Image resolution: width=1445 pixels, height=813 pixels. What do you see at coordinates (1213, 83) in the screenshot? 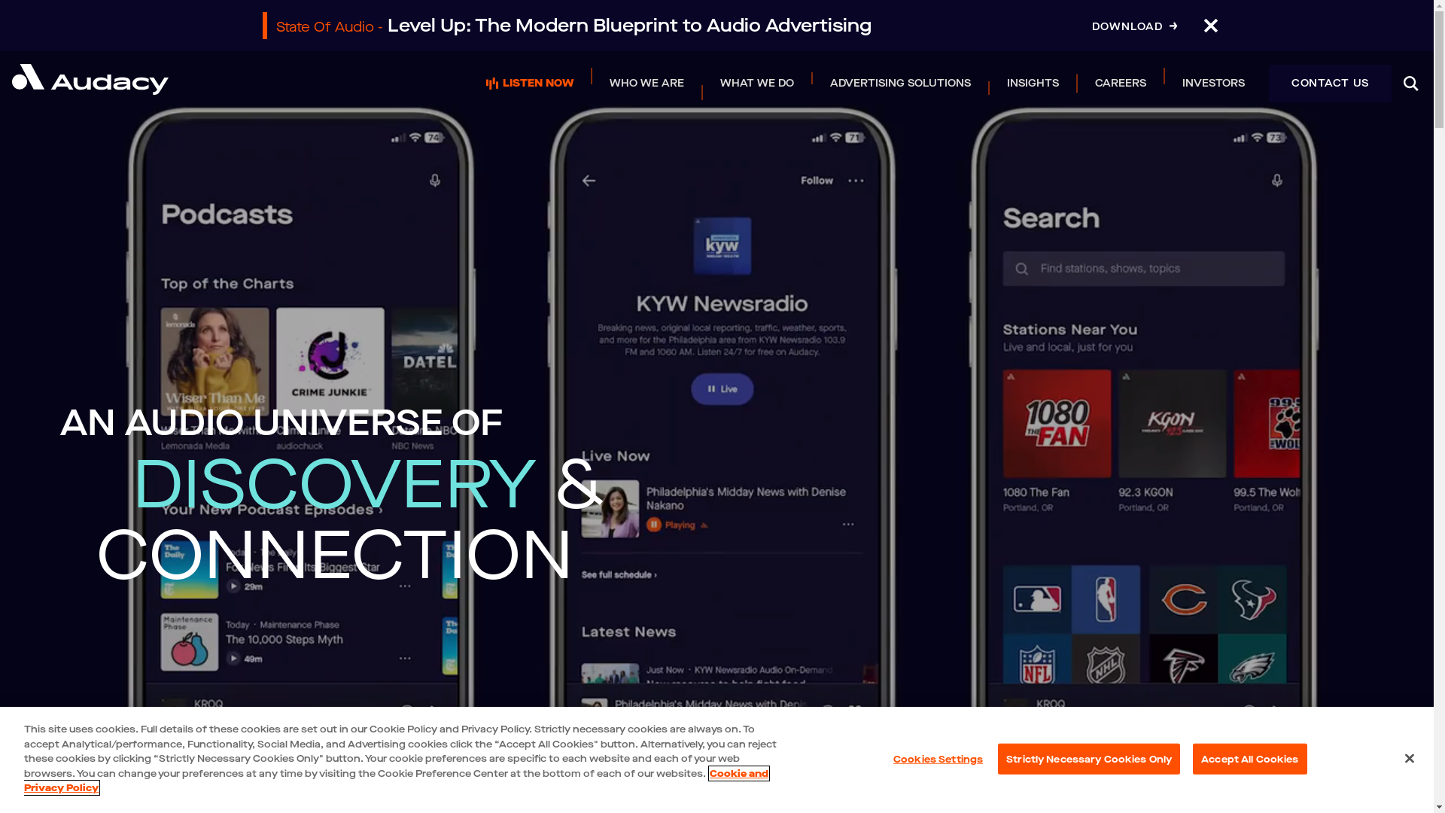
I see `INVESTORS` at bounding box center [1213, 83].